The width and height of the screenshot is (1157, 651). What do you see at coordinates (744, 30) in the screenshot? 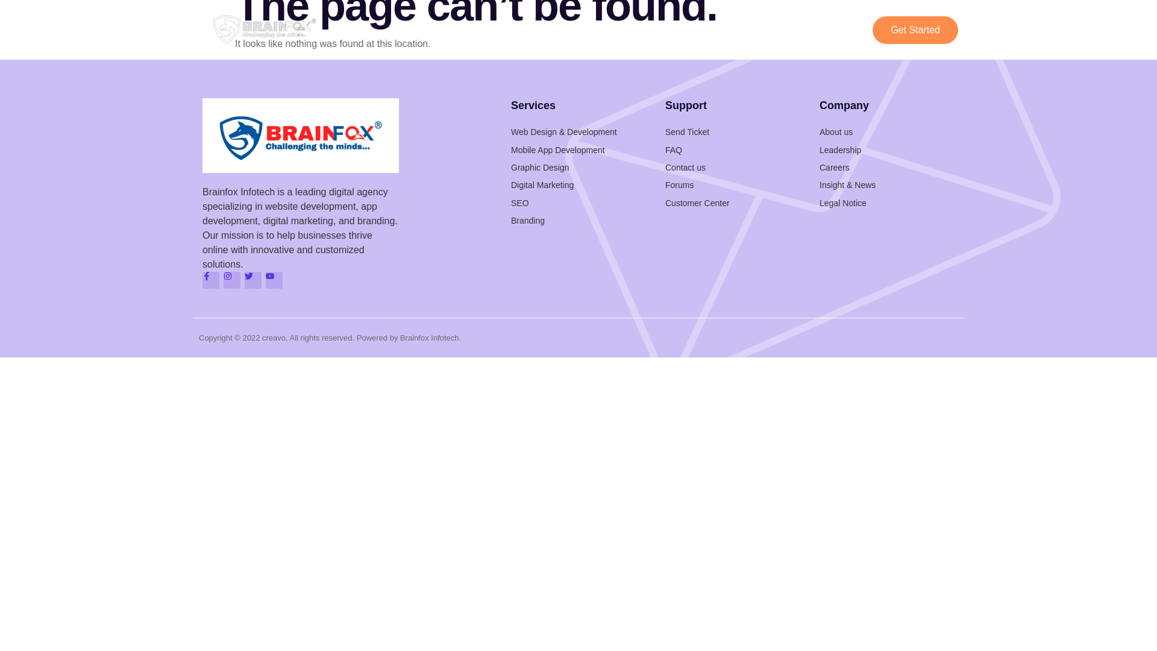
I see `About Us` at bounding box center [744, 30].